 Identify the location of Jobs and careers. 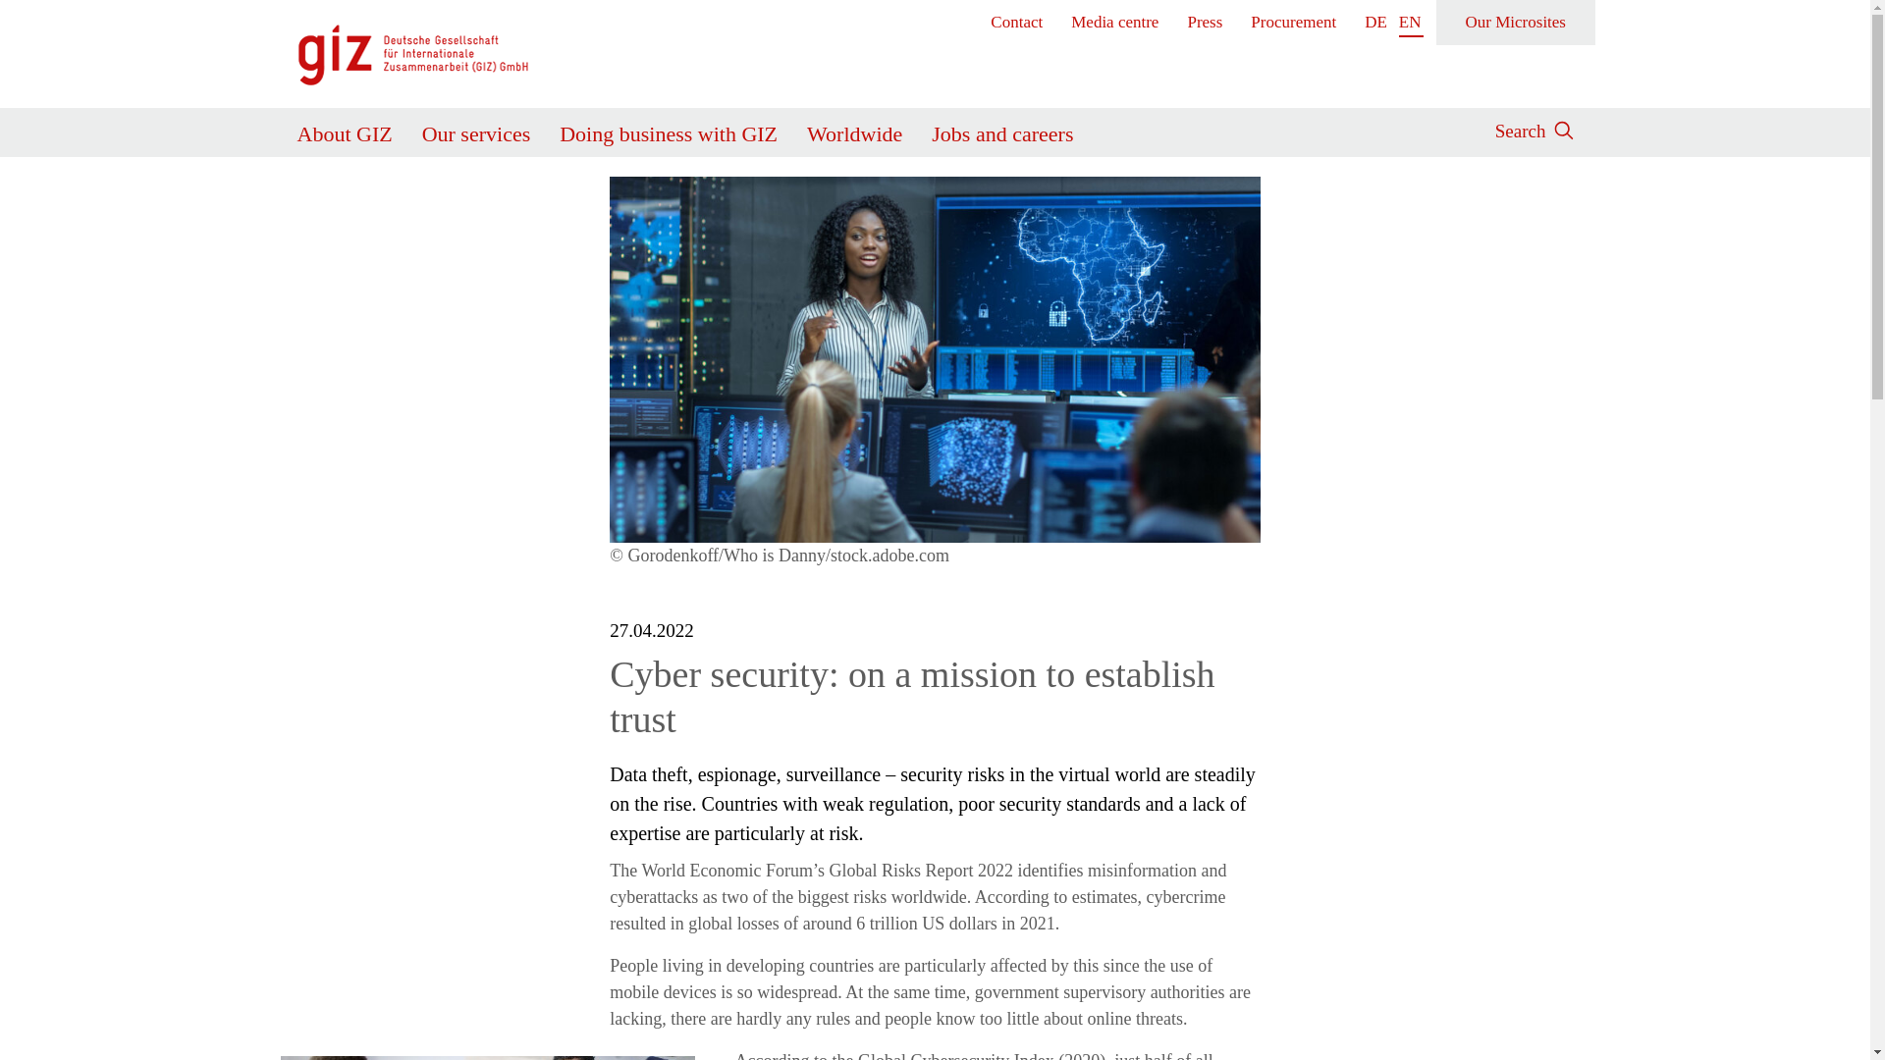
(1001, 130).